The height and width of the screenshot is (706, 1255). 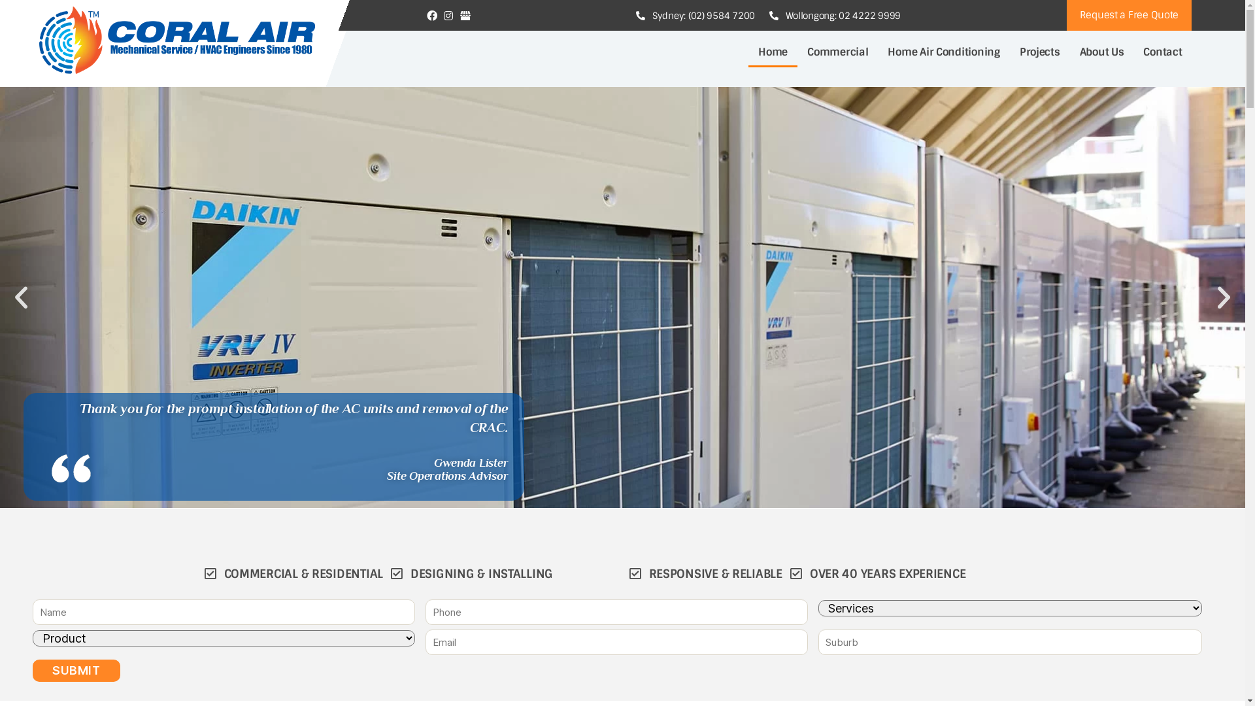 What do you see at coordinates (773, 52) in the screenshot?
I see `Home` at bounding box center [773, 52].